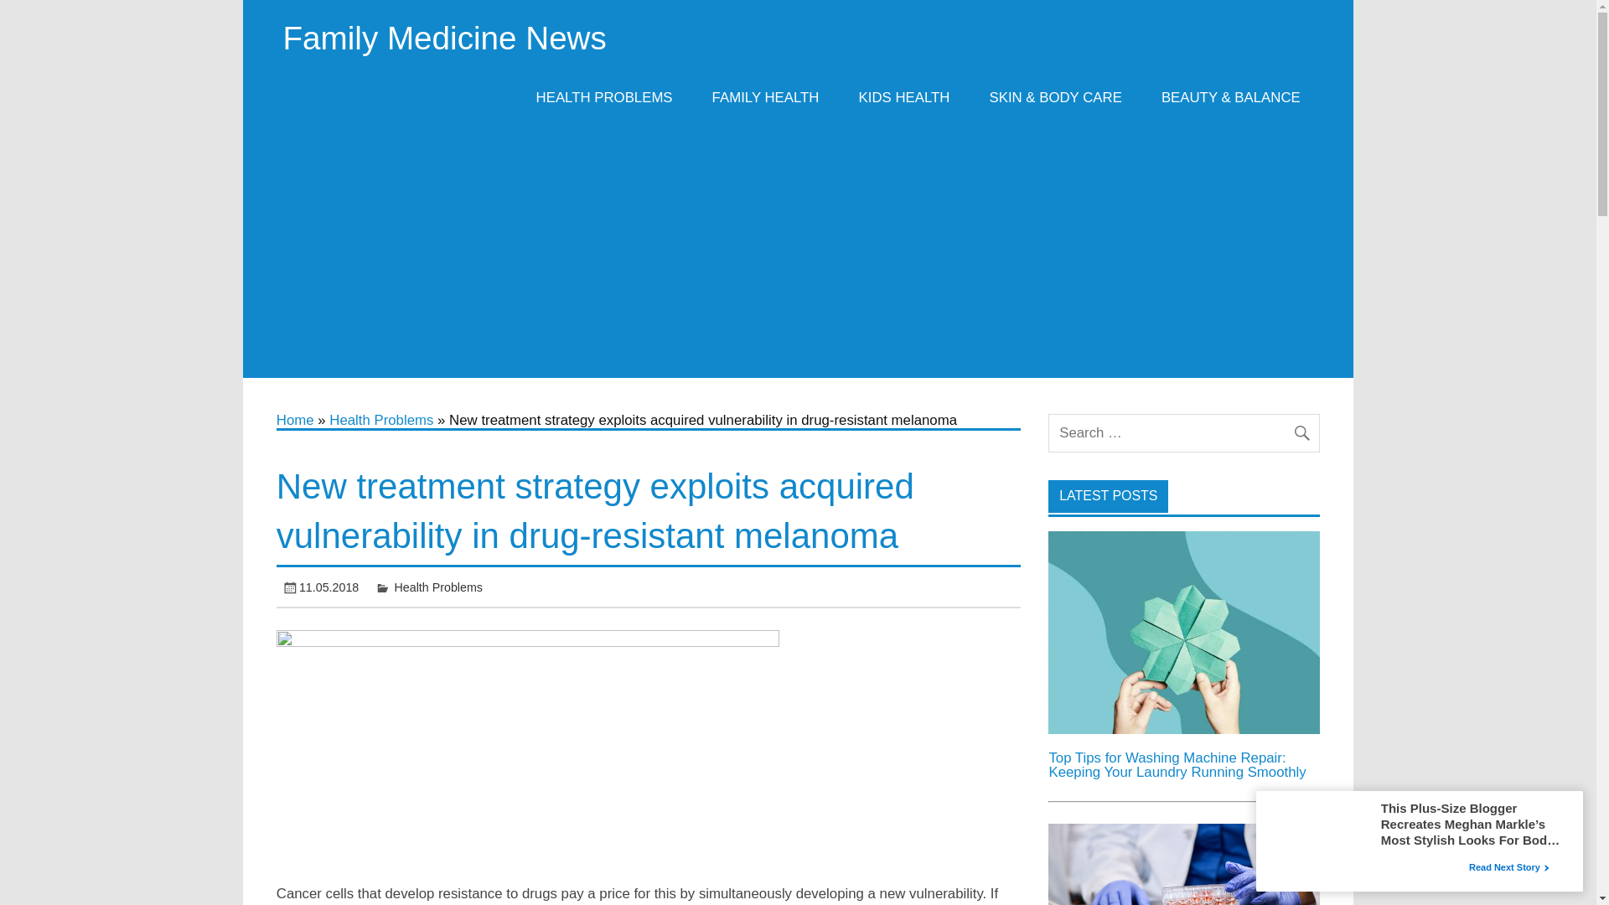  Describe the element at coordinates (295, 420) in the screenshot. I see `Home` at that location.